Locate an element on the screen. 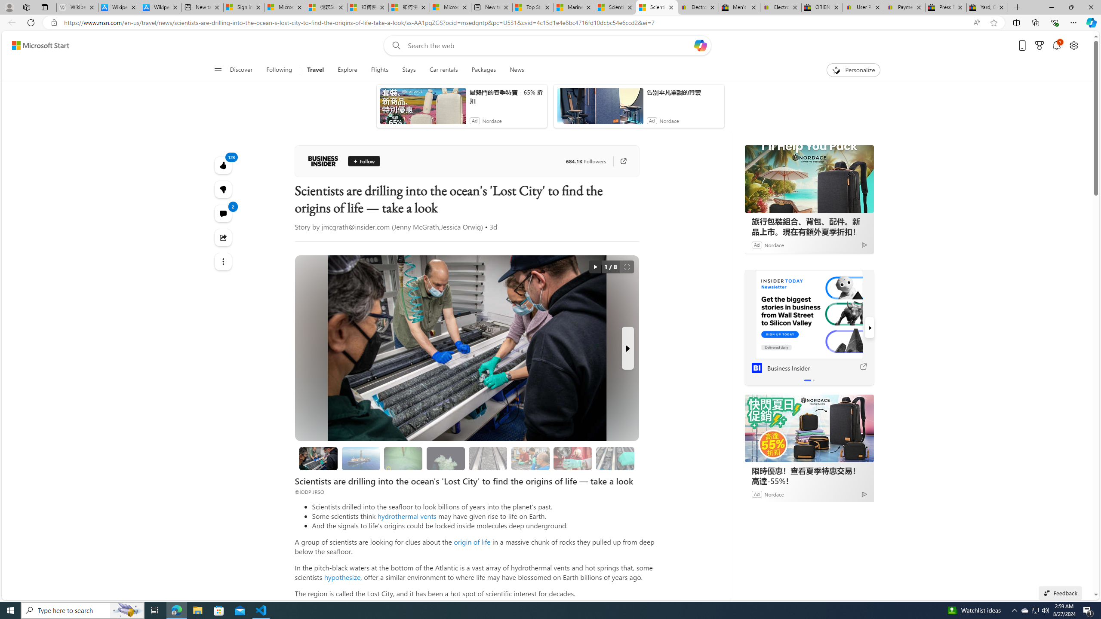 This screenshot has width=1101, height=619. Researchers are still studying the samples is located at coordinates (615, 458).